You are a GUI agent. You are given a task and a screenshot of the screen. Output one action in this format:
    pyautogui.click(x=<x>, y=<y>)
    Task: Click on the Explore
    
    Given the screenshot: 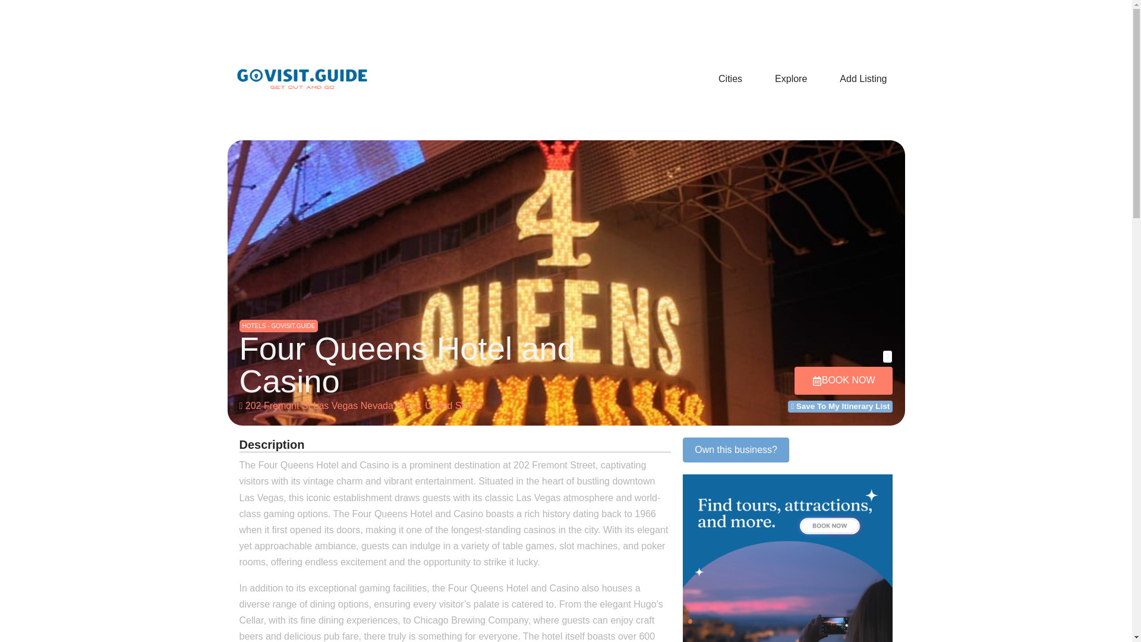 What is the action you would take?
    pyautogui.click(x=791, y=78)
    